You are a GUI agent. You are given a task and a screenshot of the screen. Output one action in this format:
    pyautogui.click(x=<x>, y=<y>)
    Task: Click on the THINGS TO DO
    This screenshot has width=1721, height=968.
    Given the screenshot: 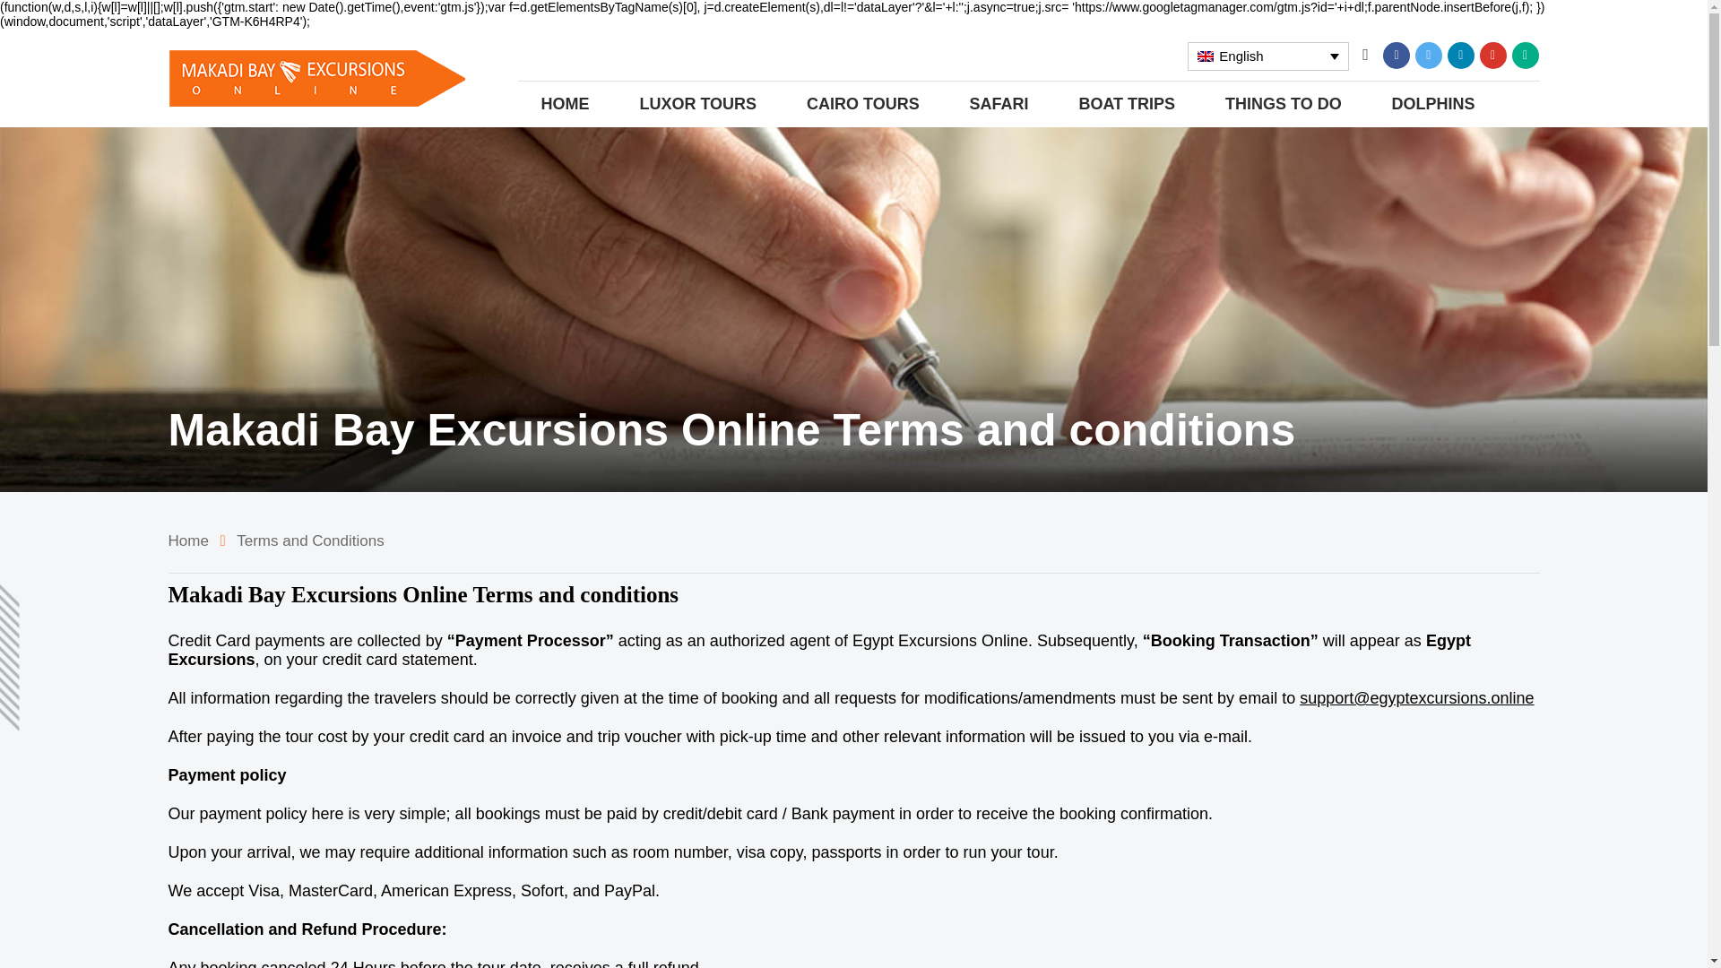 What is the action you would take?
    pyautogui.click(x=1284, y=104)
    